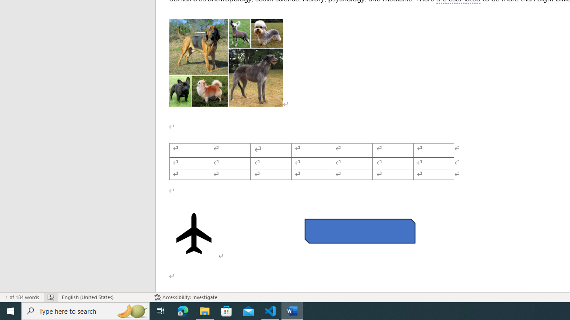  I want to click on Spelling and Grammar Check Errors, so click(51, 297).